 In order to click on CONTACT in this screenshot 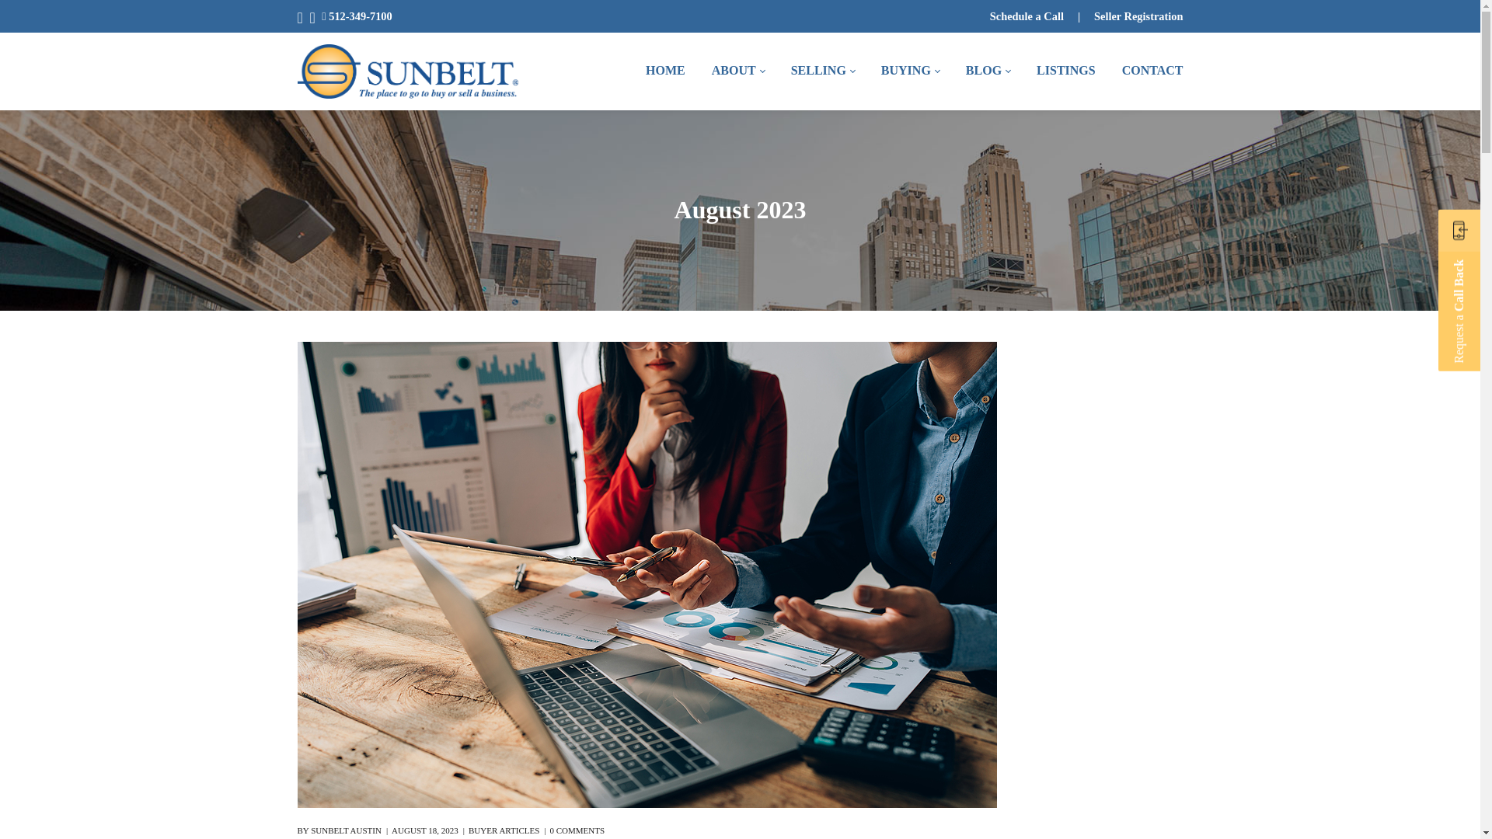, I will do `click(1152, 71)`.